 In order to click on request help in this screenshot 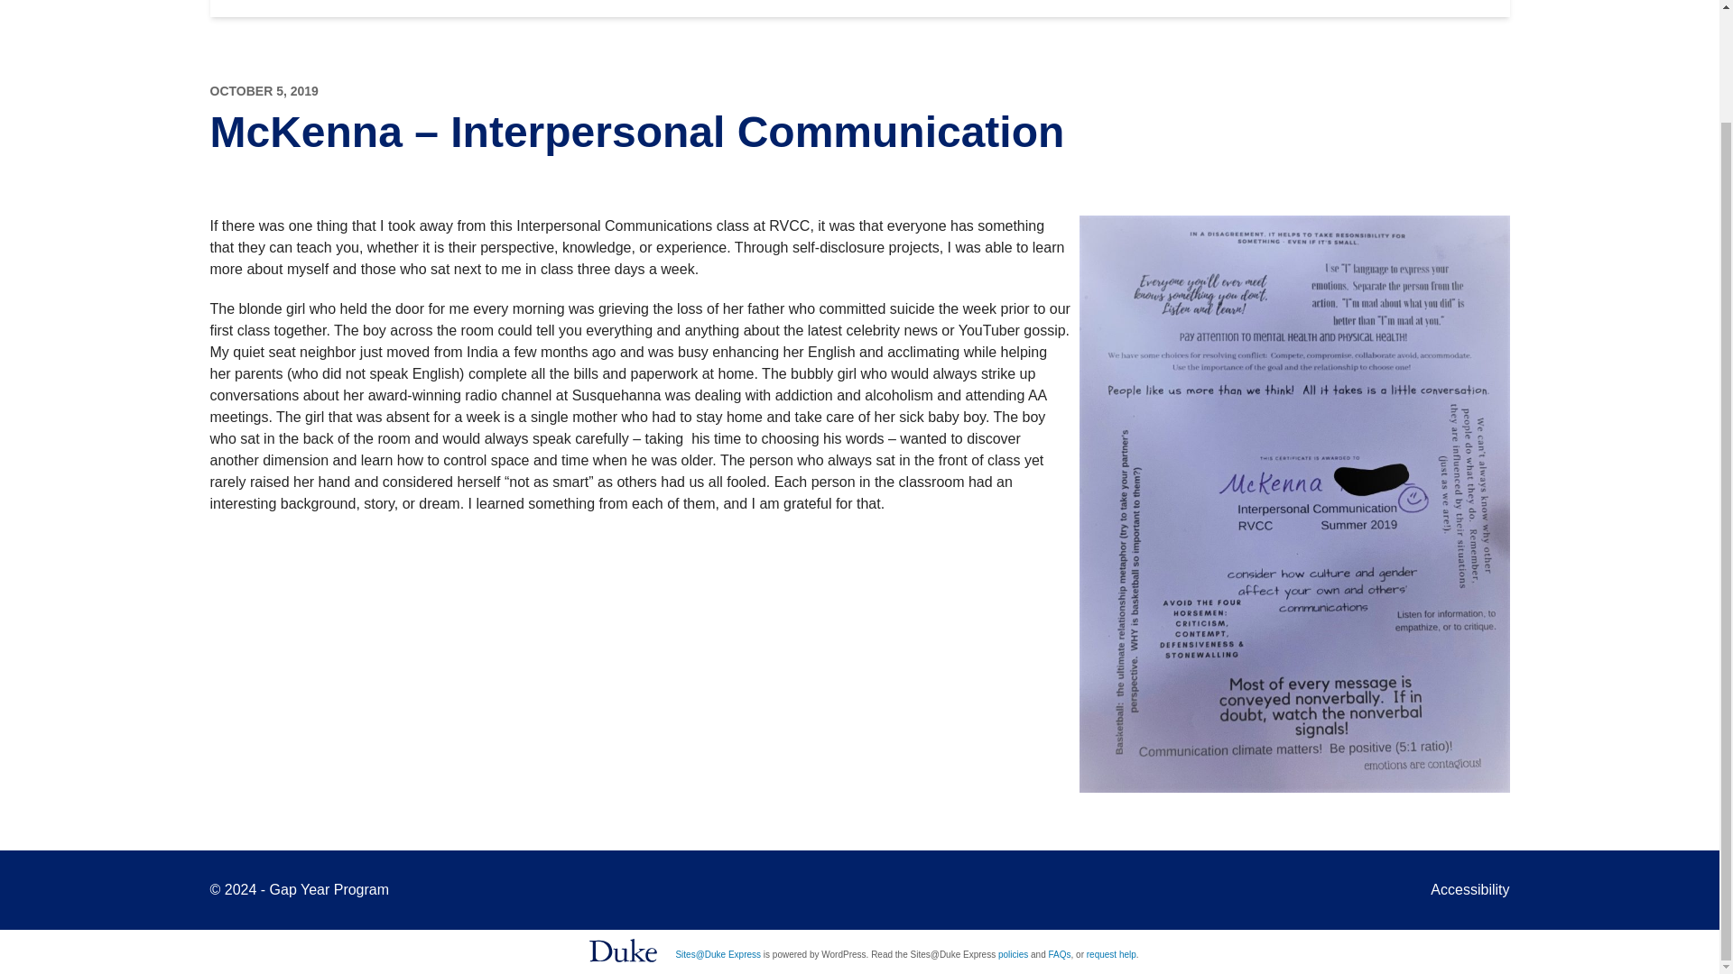, I will do `click(1111, 954)`.